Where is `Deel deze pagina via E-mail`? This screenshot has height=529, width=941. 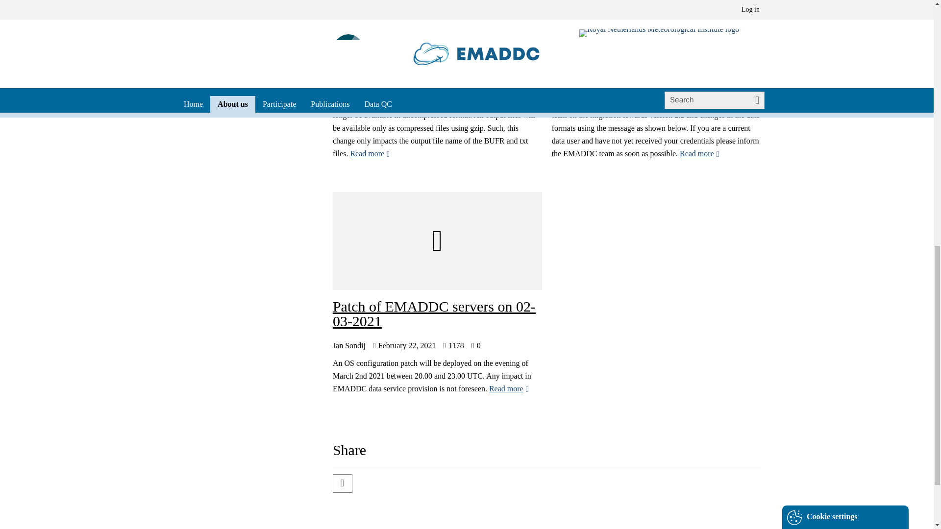
Deel deze pagina via E-mail is located at coordinates (341, 484).